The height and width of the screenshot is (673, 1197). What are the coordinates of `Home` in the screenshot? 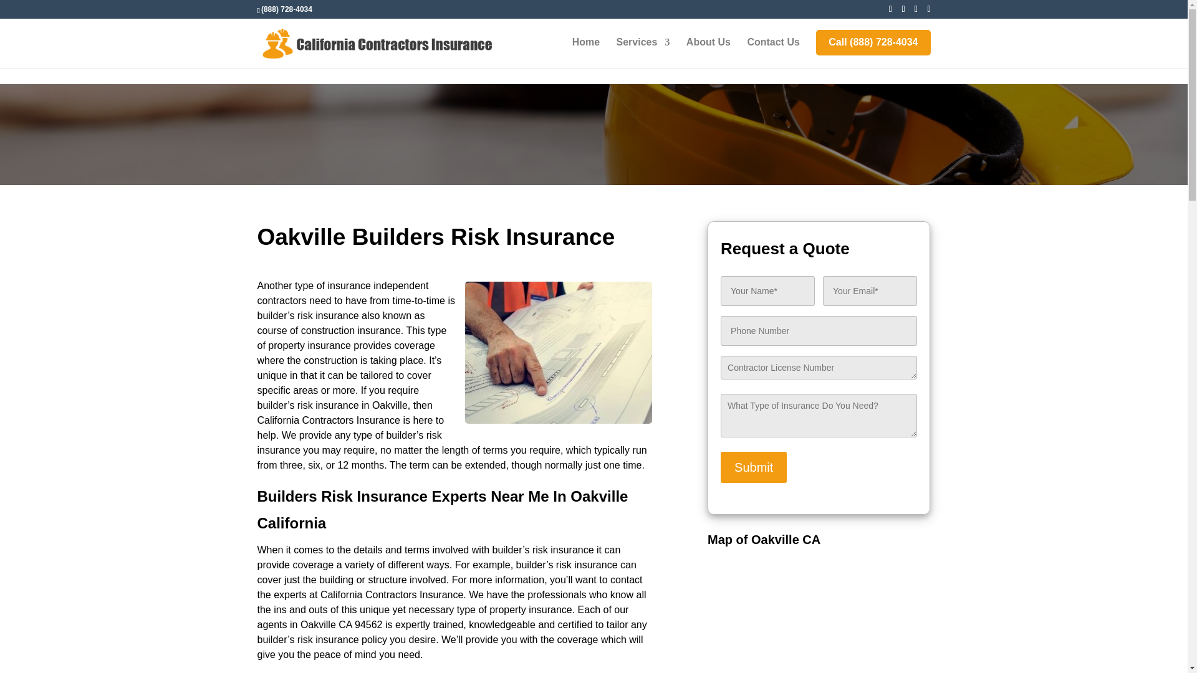 It's located at (585, 53).